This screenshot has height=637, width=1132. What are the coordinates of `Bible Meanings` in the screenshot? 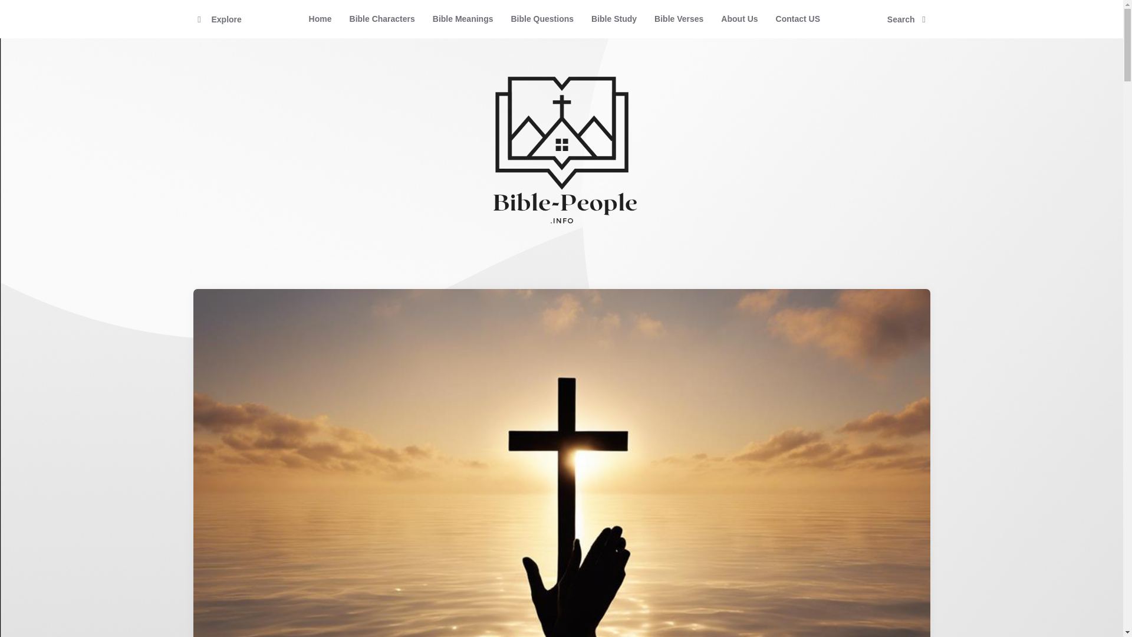 It's located at (463, 19).